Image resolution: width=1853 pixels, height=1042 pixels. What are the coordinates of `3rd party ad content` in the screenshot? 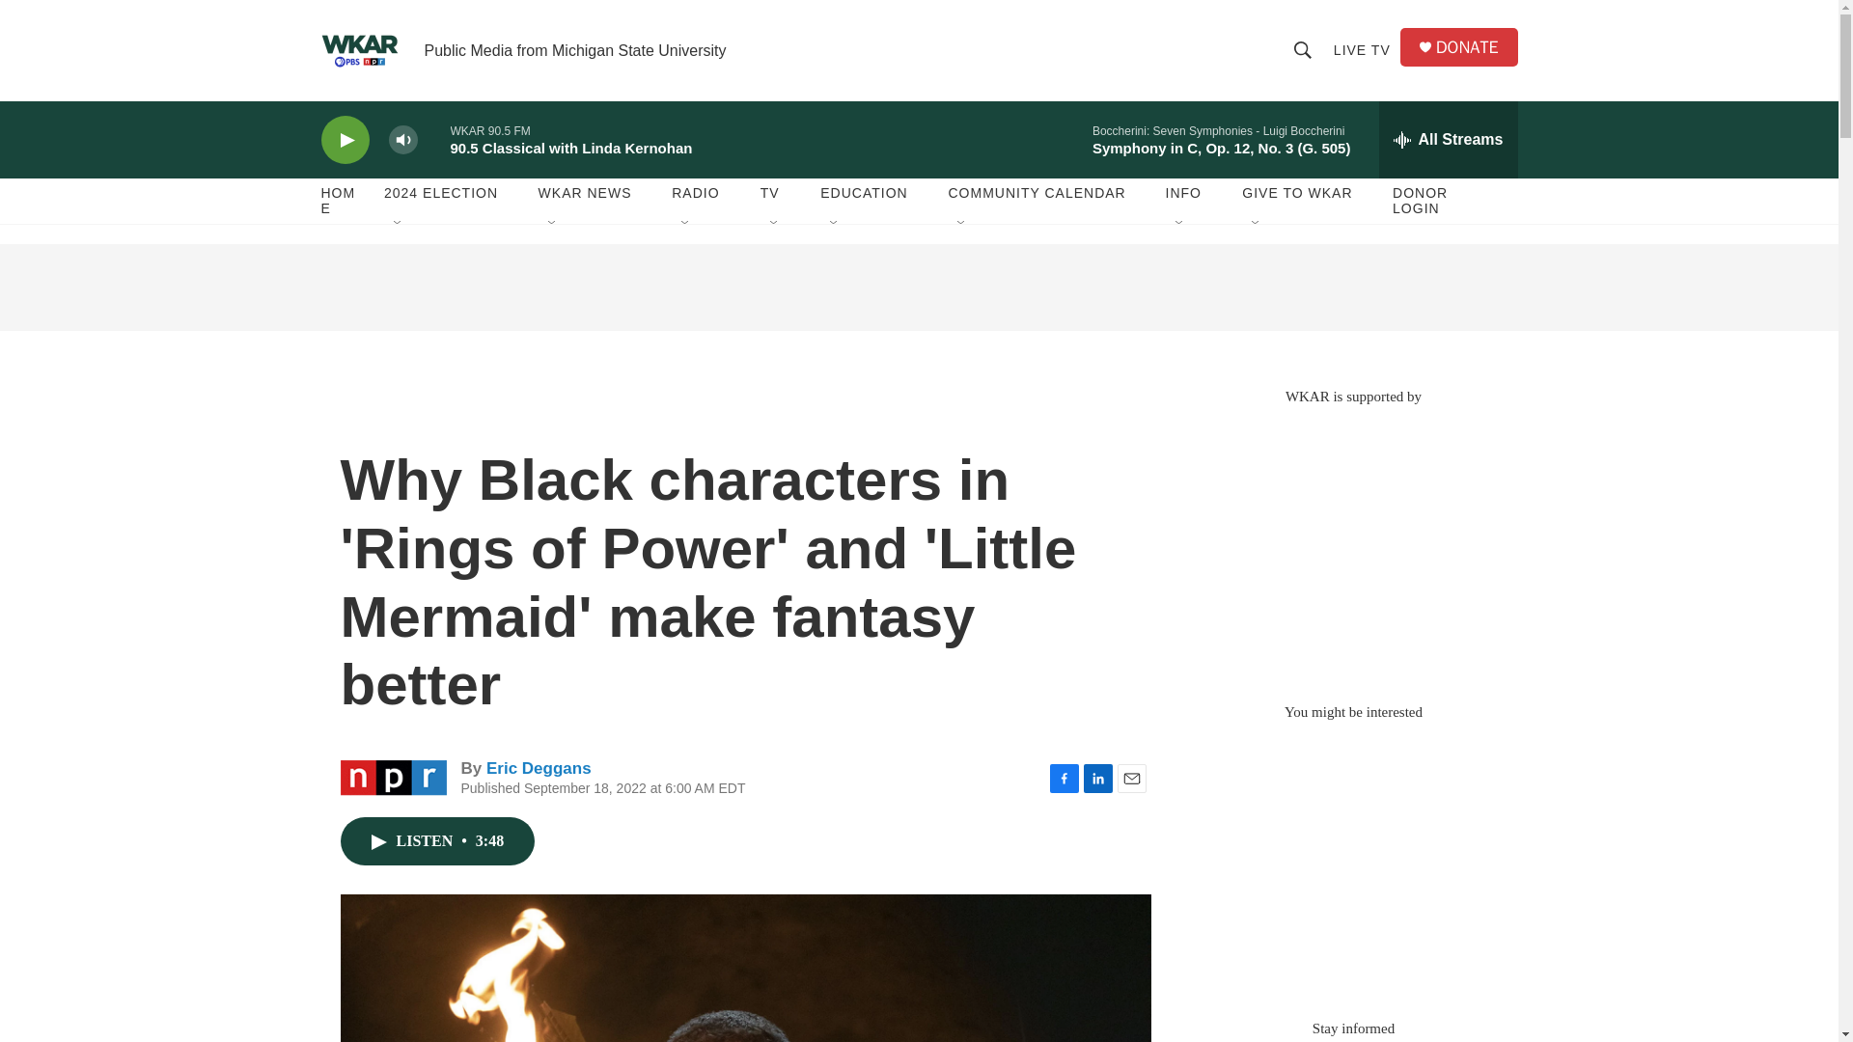 It's located at (1352, 861).